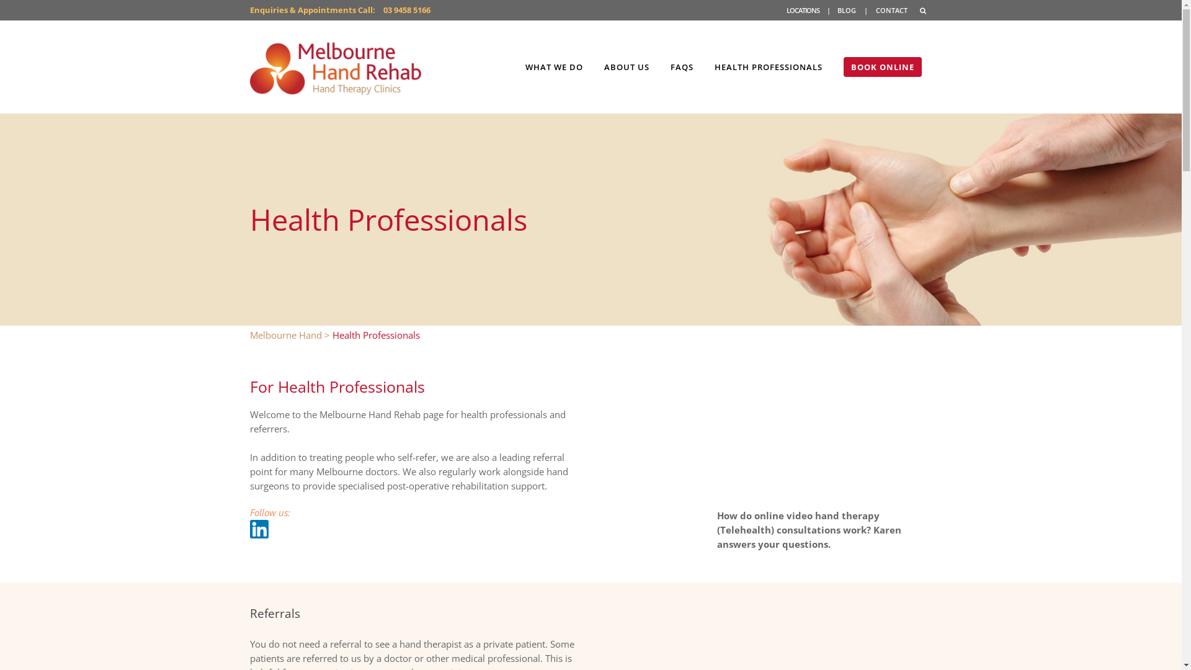  What do you see at coordinates (602, 551) in the screenshot?
I see `Blog` at bounding box center [602, 551].